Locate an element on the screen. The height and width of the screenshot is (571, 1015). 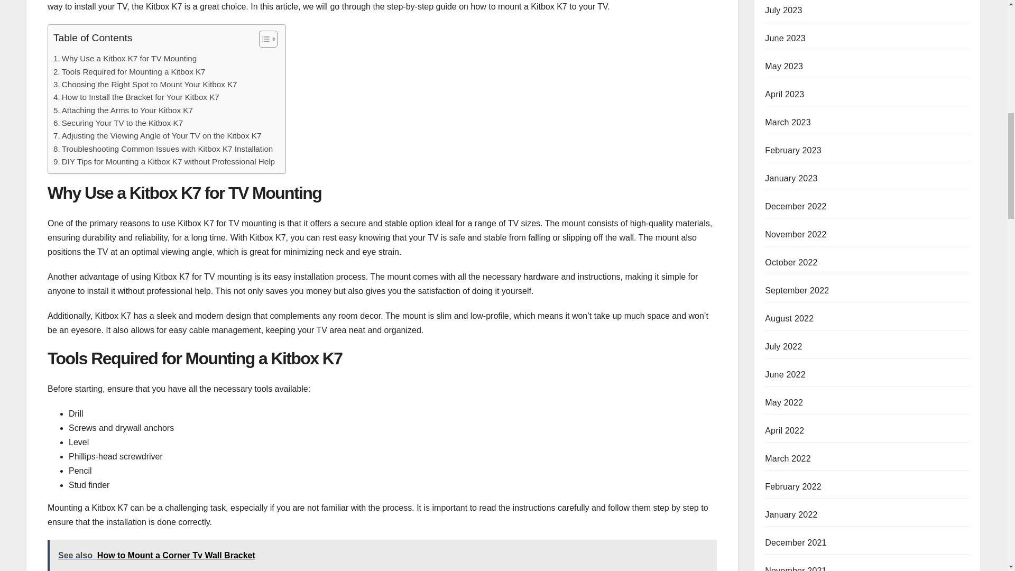
See also  How to Mount a Corner Tv Wall Bracket is located at coordinates (382, 555).